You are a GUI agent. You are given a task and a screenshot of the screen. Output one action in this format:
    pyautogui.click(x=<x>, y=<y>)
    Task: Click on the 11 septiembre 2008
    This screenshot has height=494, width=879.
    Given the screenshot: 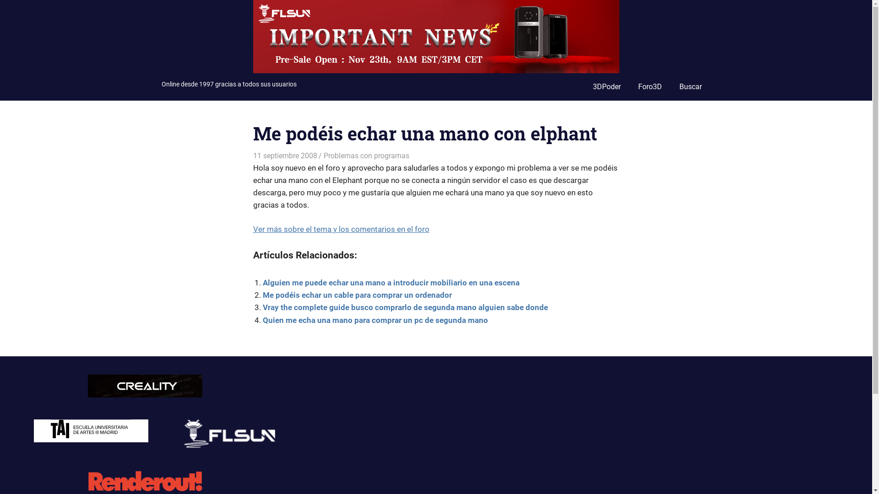 What is the action you would take?
    pyautogui.click(x=285, y=156)
    